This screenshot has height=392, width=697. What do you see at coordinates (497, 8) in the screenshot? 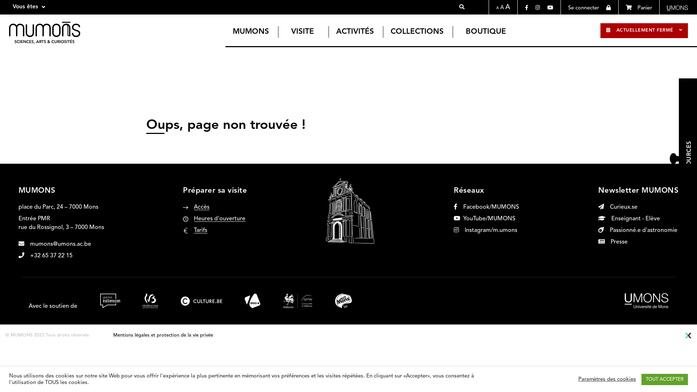
I see `A
Decrease font size.` at bounding box center [497, 8].